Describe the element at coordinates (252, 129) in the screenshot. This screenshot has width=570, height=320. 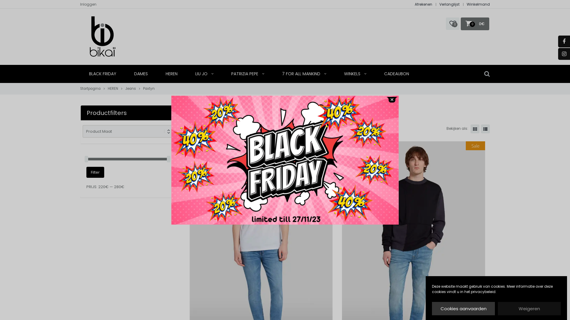
I see ` Aflopend/Oplopend` at that location.